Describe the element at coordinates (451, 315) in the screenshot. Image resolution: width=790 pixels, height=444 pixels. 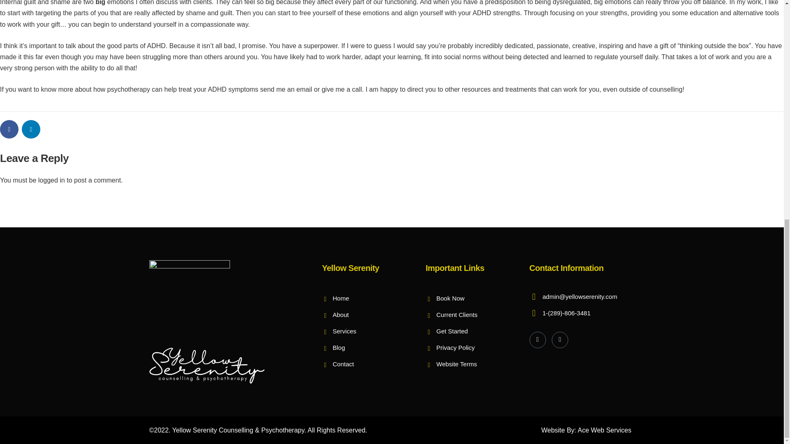
I see `Current Clients` at that location.